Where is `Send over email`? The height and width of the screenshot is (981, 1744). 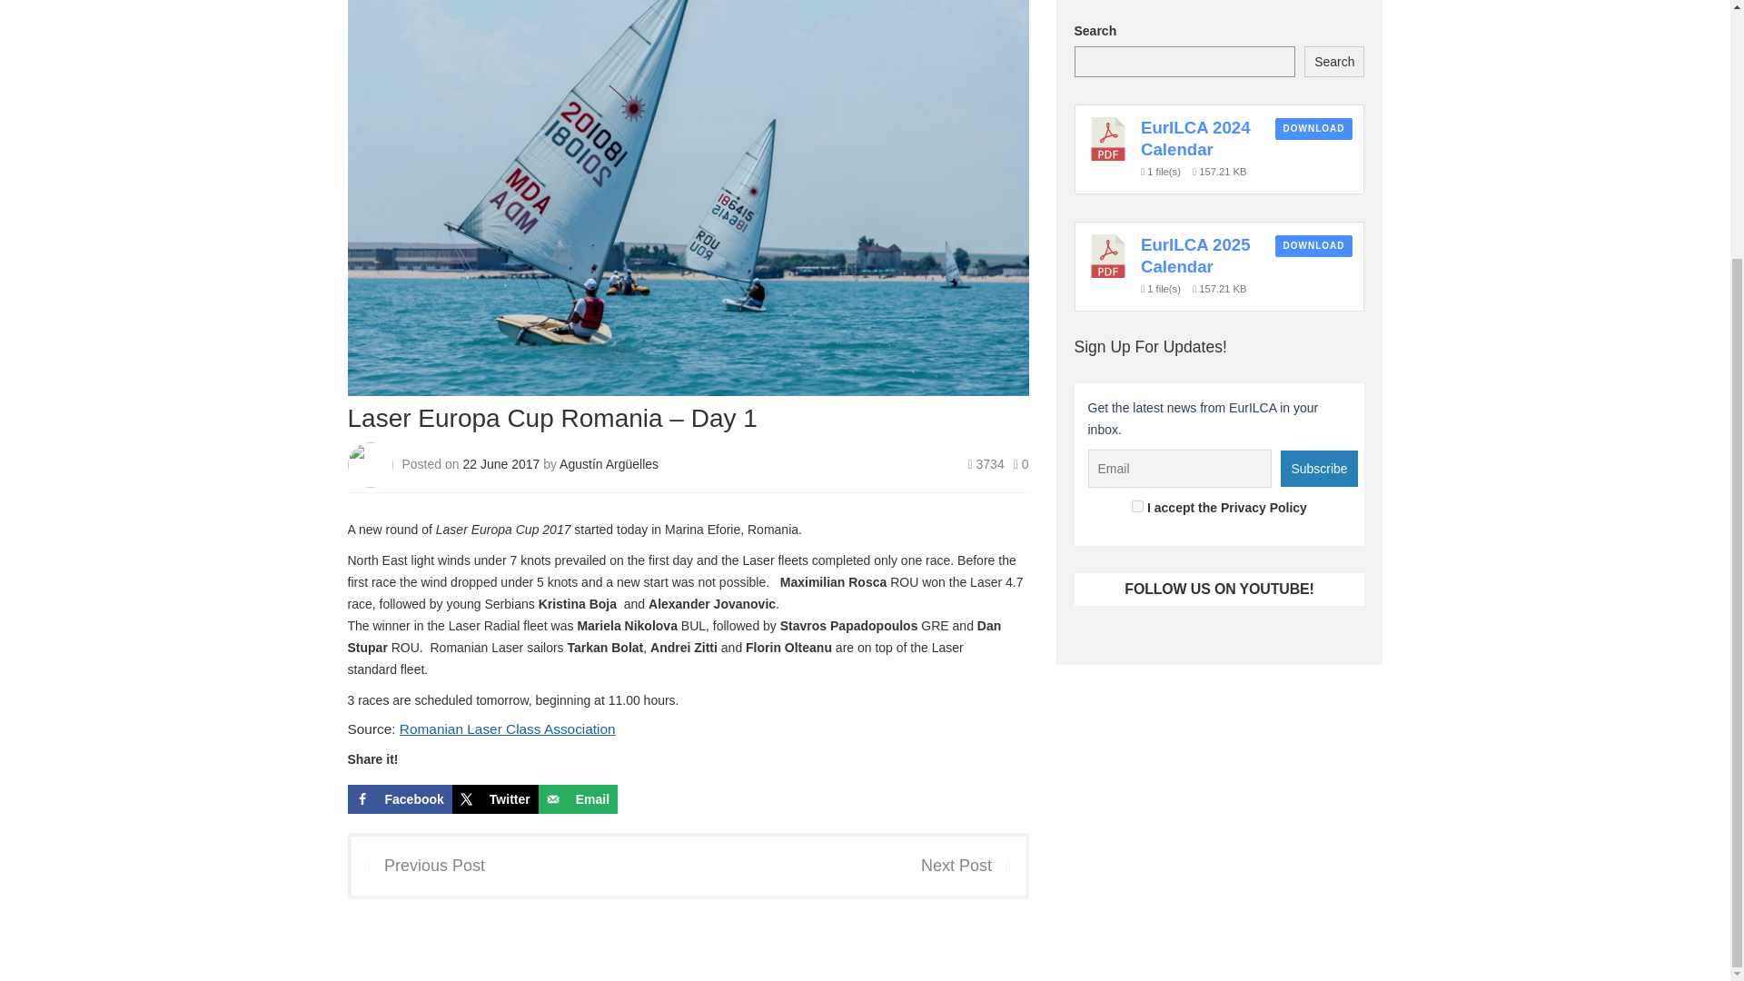
Send over email is located at coordinates (578, 799).